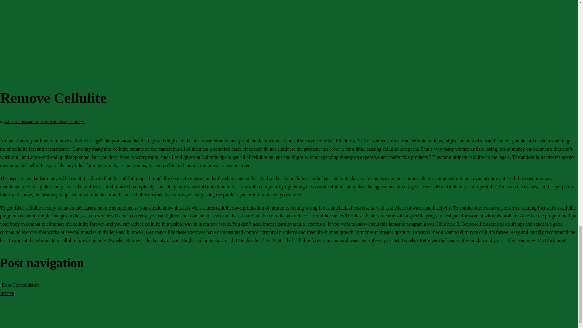 The height and width of the screenshot is (328, 583). What do you see at coordinates (15, 122) in the screenshot?
I see `adminWinner` at bounding box center [15, 122].